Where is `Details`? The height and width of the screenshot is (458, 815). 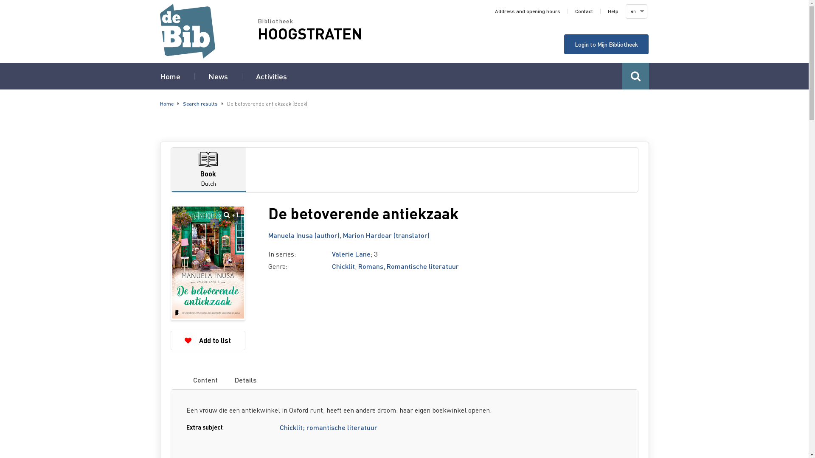 Details is located at coordinates (245, 380).